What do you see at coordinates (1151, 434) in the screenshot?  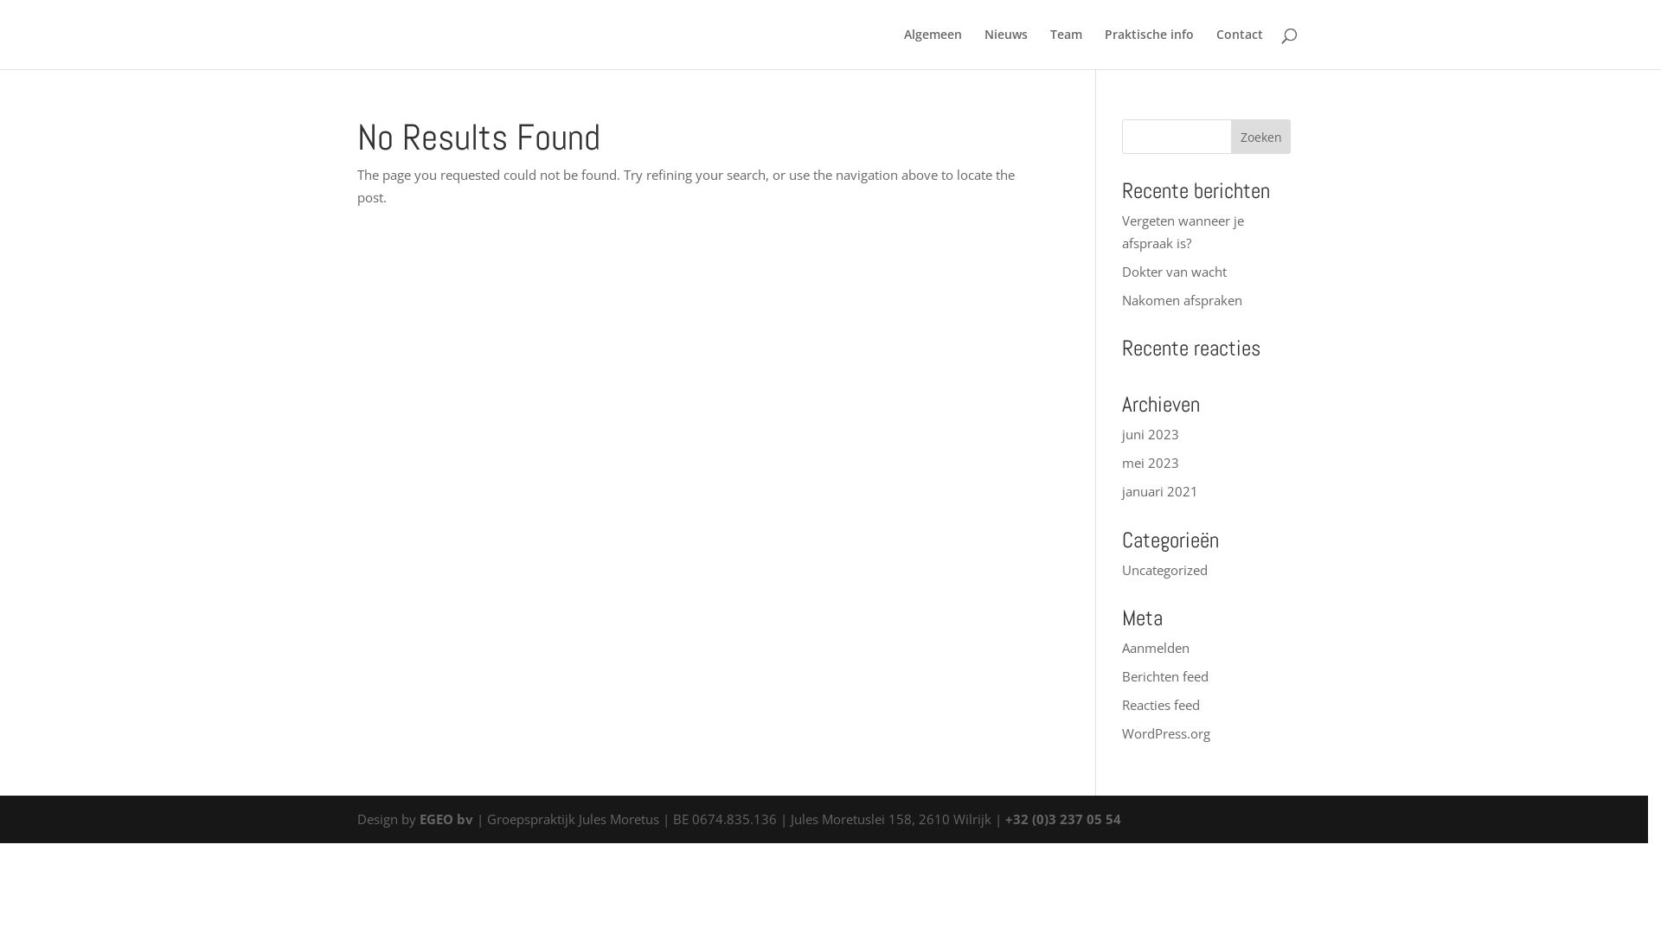 I see `juni 2023` at bounding box center [1151, 434].